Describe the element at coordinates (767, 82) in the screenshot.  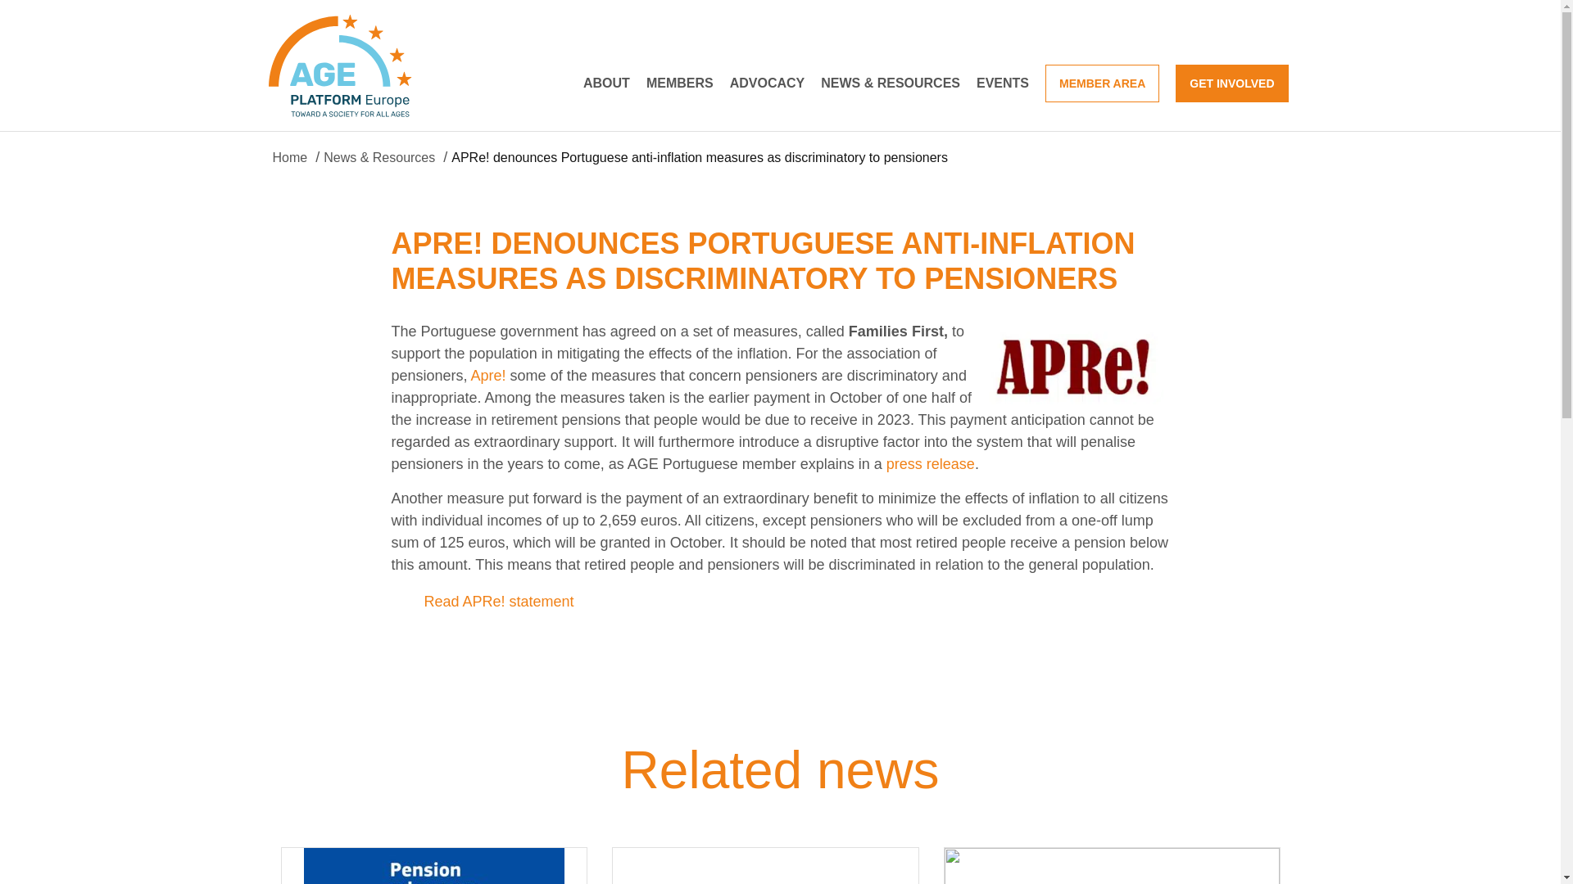
I see `ADVOCACY` at that location.